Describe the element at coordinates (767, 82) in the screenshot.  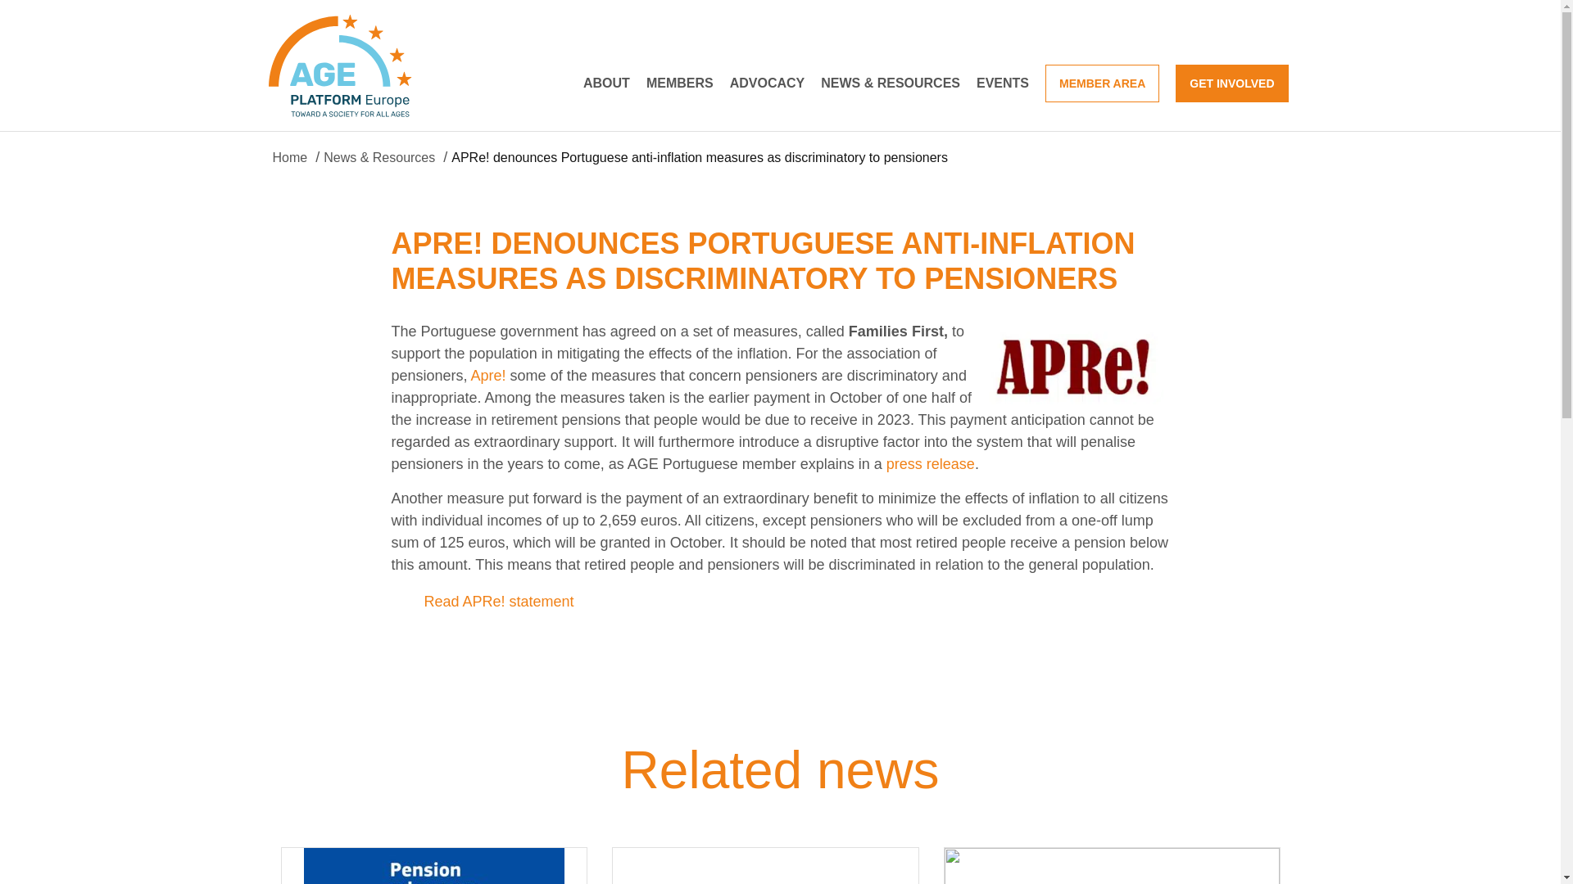
I see `ADVOCACY` at that location.